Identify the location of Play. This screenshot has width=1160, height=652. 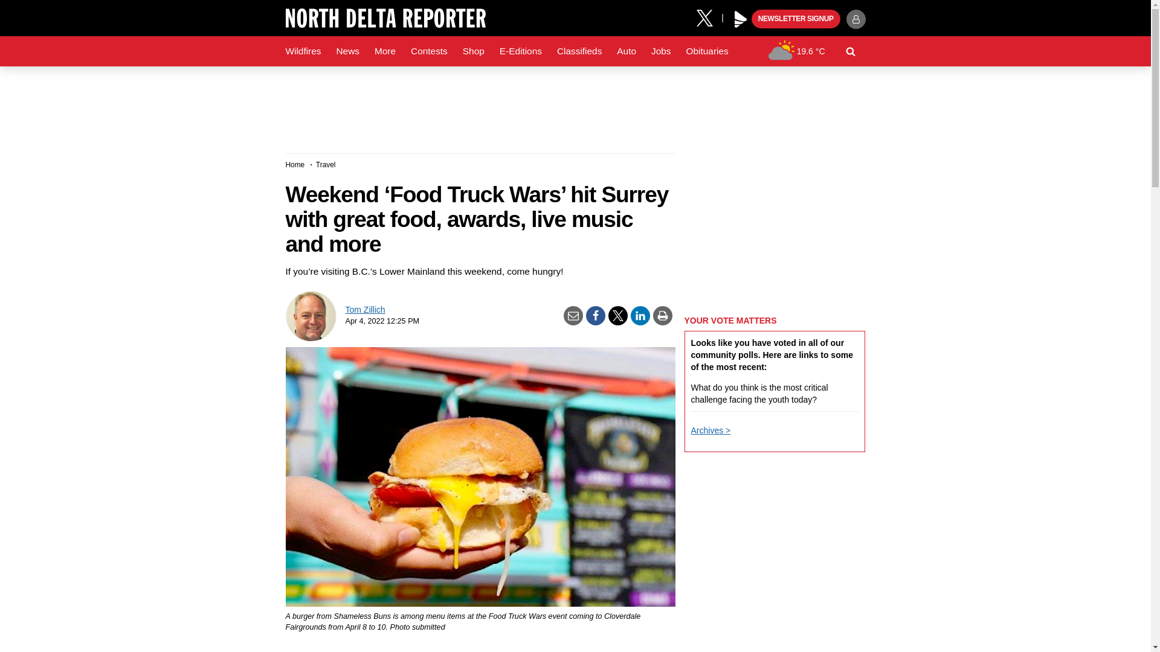
(741, 19).